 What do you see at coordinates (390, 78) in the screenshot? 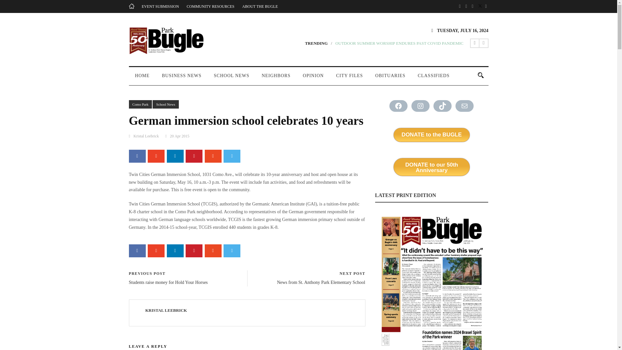
I see `OBITUARIES` at bounding box center [390, 78].